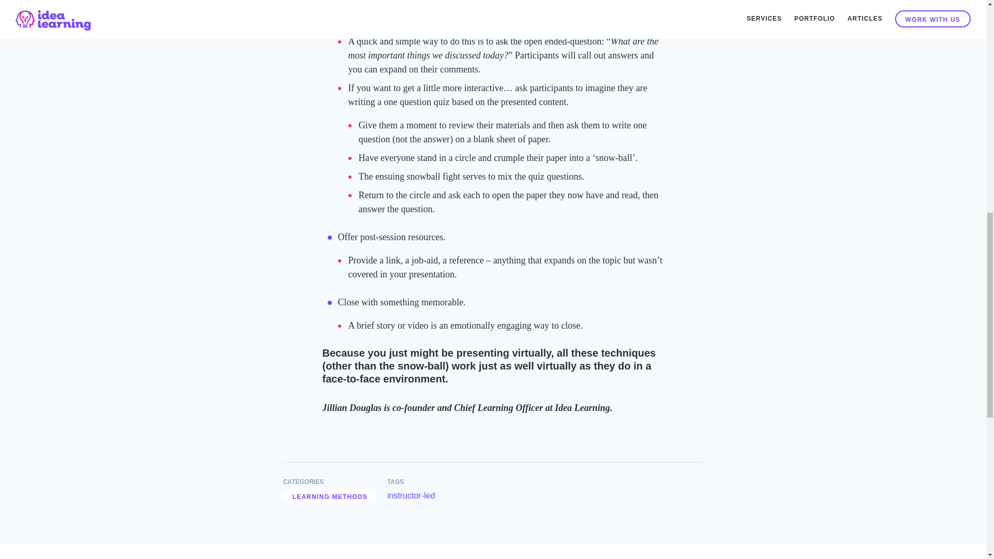 Image resolution: width=994 pixels, height=559 pixels. Describe the element at coordinates (330, 496) in the screenshot. I see `LEARNING METHODS` at that location.